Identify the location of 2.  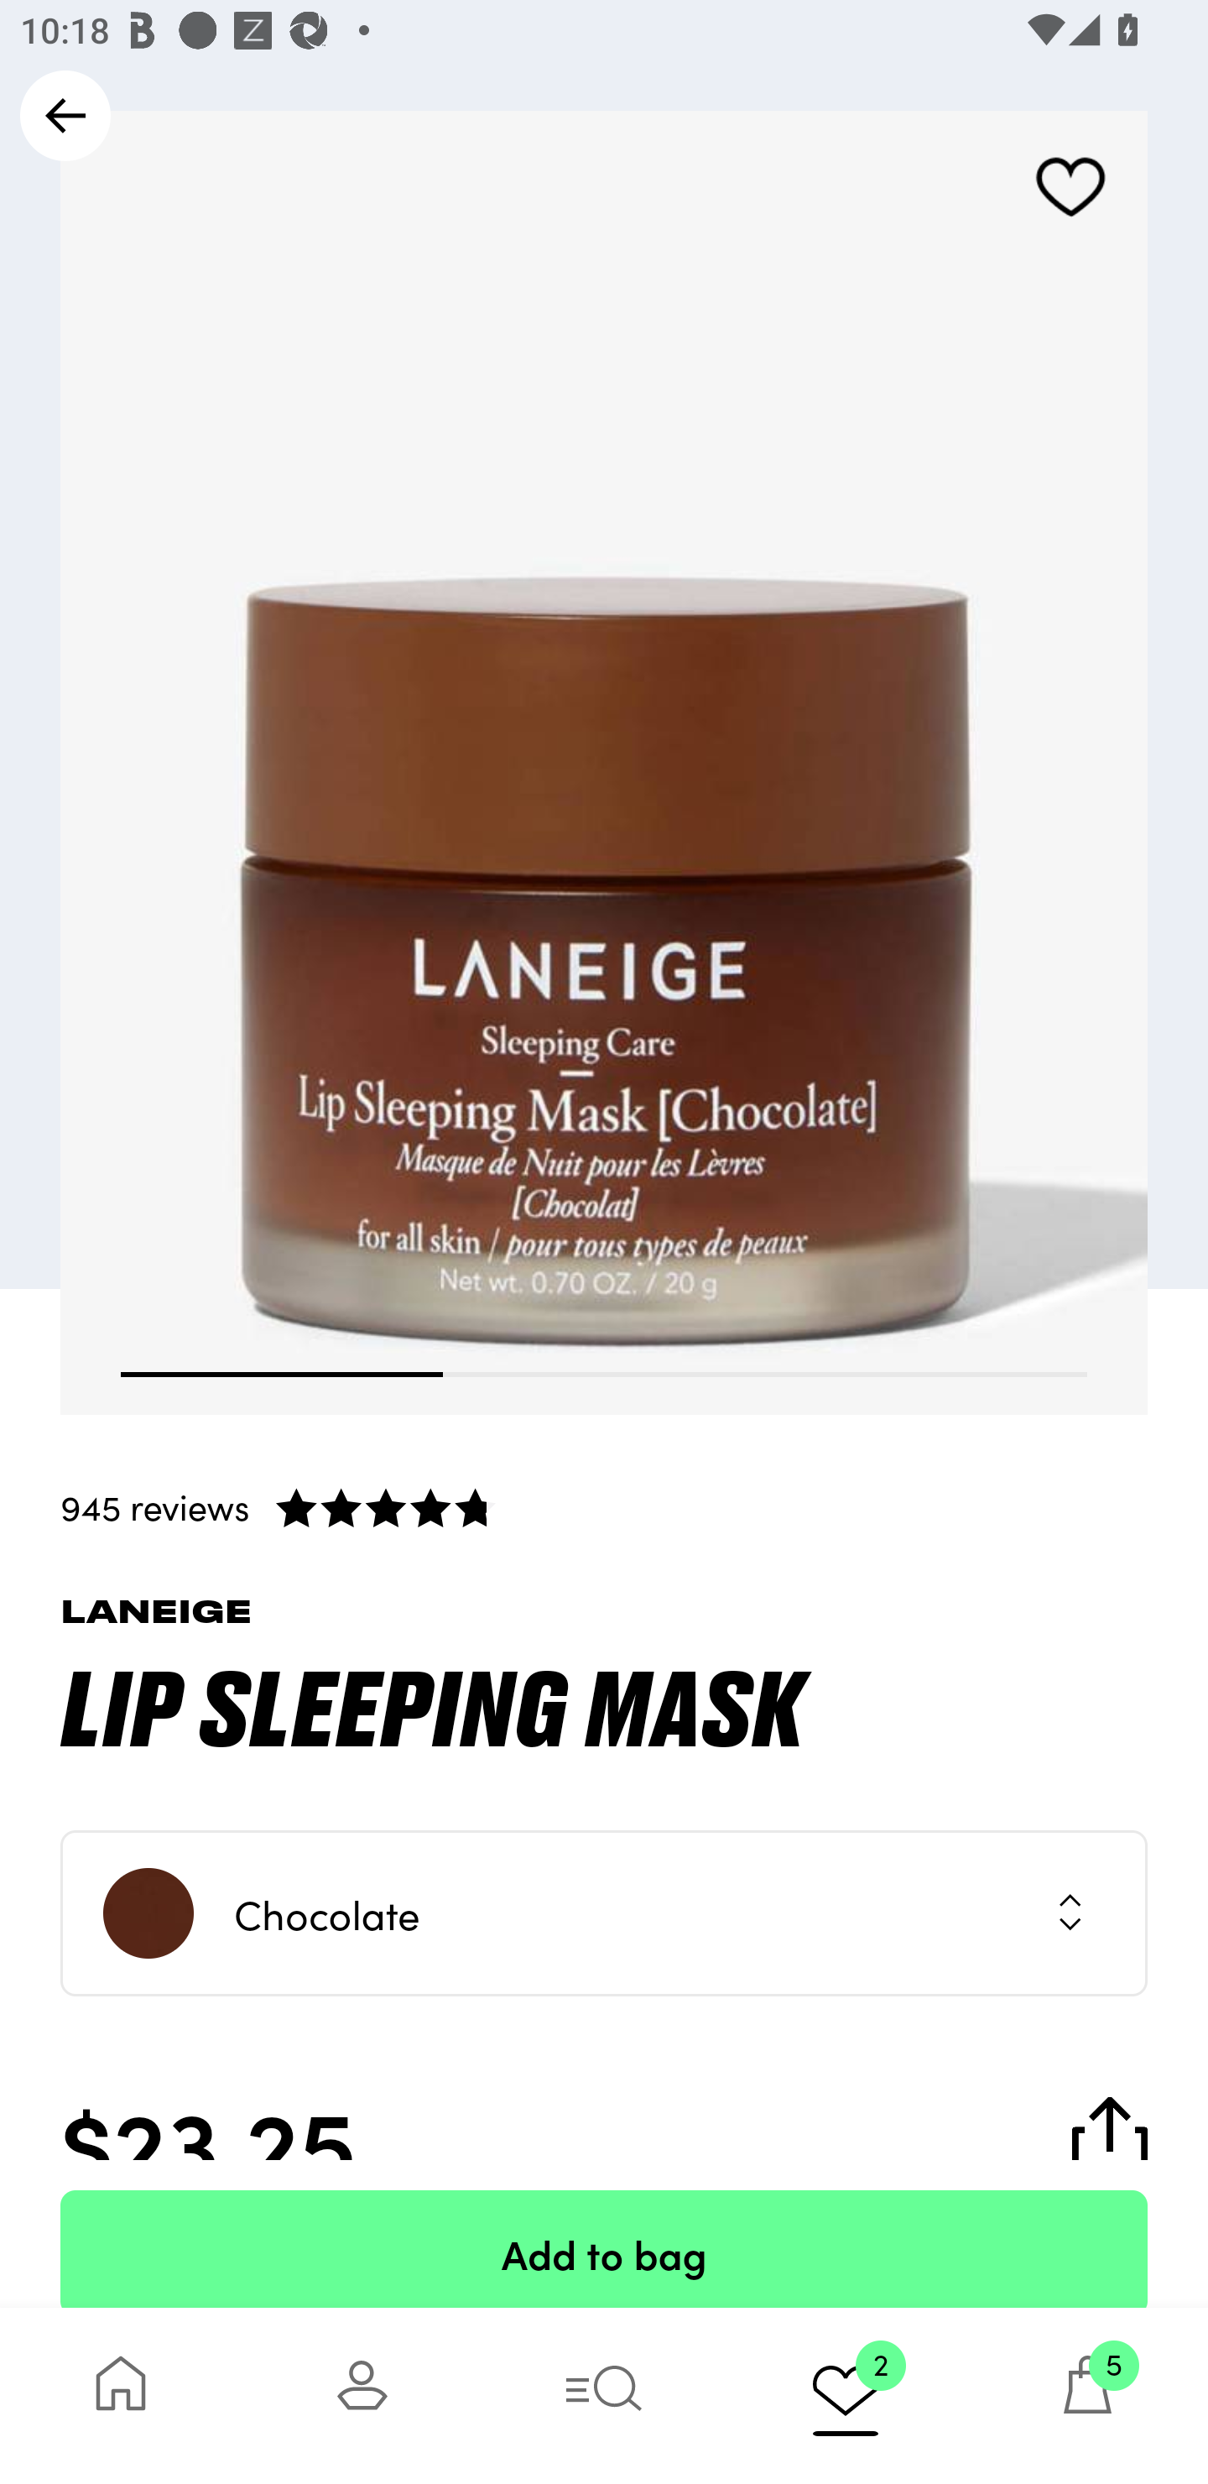
(846, 2395).